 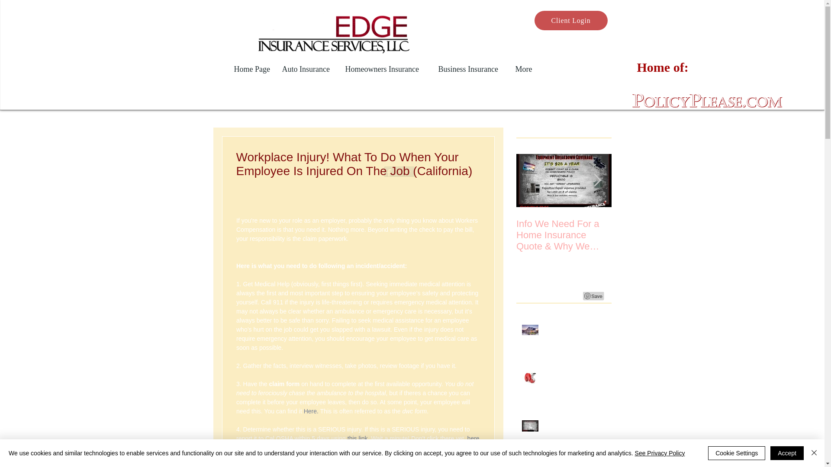 I want to click on Pin to Pinterest, so click(x=593, y=296).